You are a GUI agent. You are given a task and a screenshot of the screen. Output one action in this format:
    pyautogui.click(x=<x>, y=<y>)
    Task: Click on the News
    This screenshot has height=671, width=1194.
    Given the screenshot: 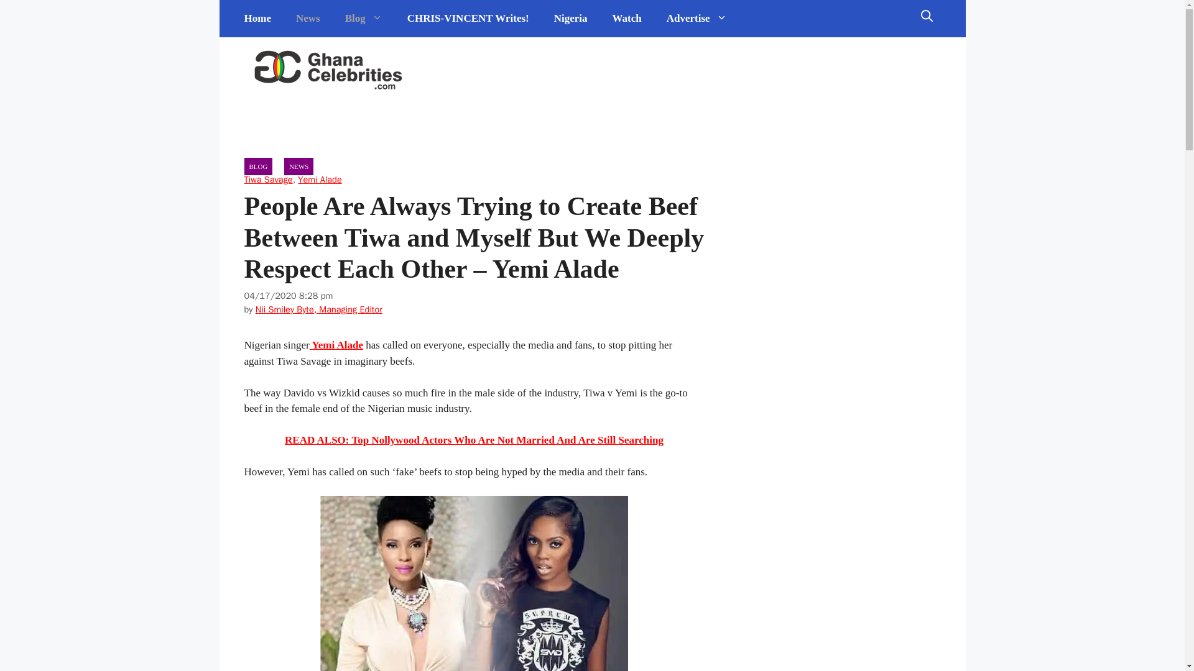 What is the action you would take?
    pyautogui.click(x=308, y=19)
    